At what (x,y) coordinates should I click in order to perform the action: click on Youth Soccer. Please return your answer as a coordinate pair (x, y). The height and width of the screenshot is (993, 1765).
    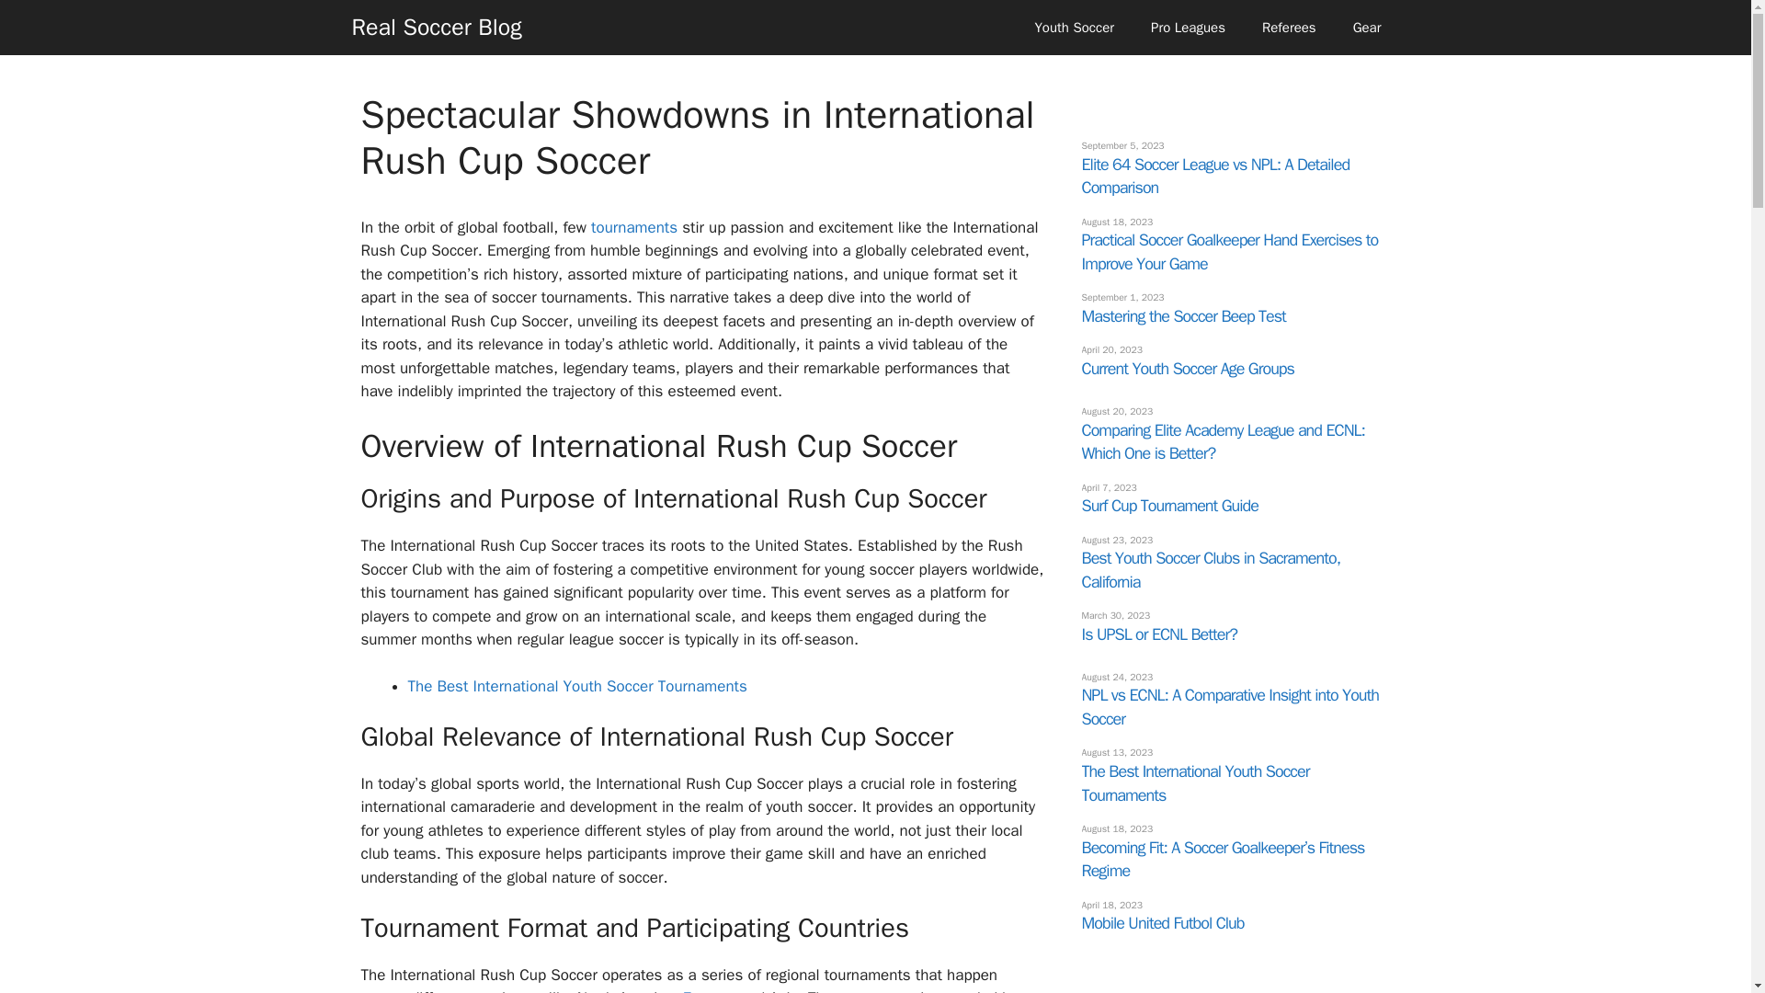
    Looking at the image, I should click on (1074, 28).